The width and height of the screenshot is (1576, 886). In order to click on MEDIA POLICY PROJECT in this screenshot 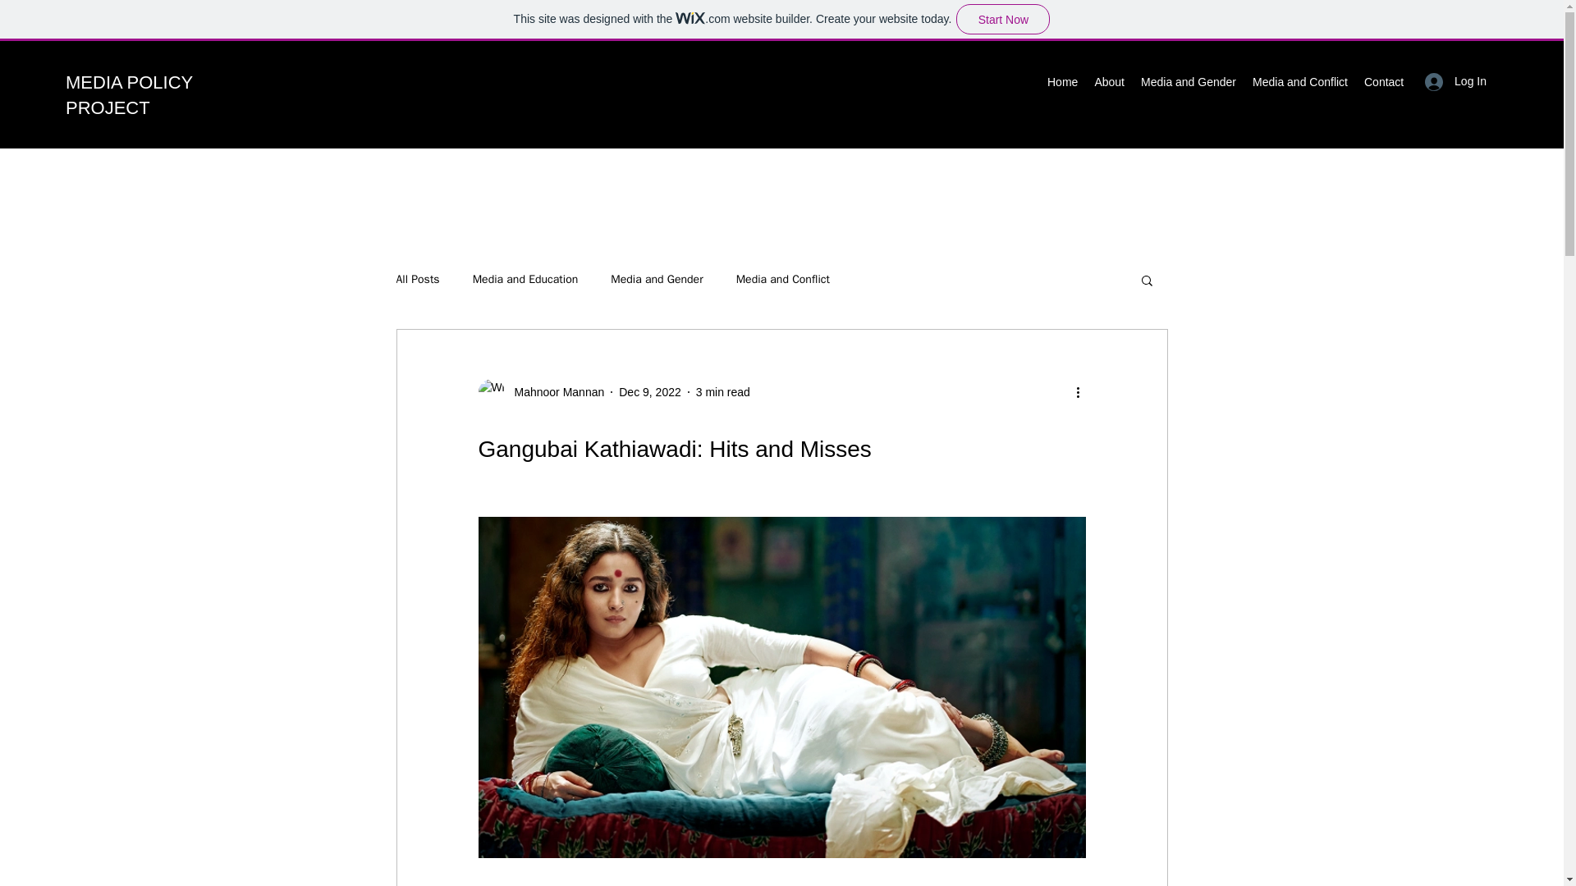, I will do `click(129, 94)`.